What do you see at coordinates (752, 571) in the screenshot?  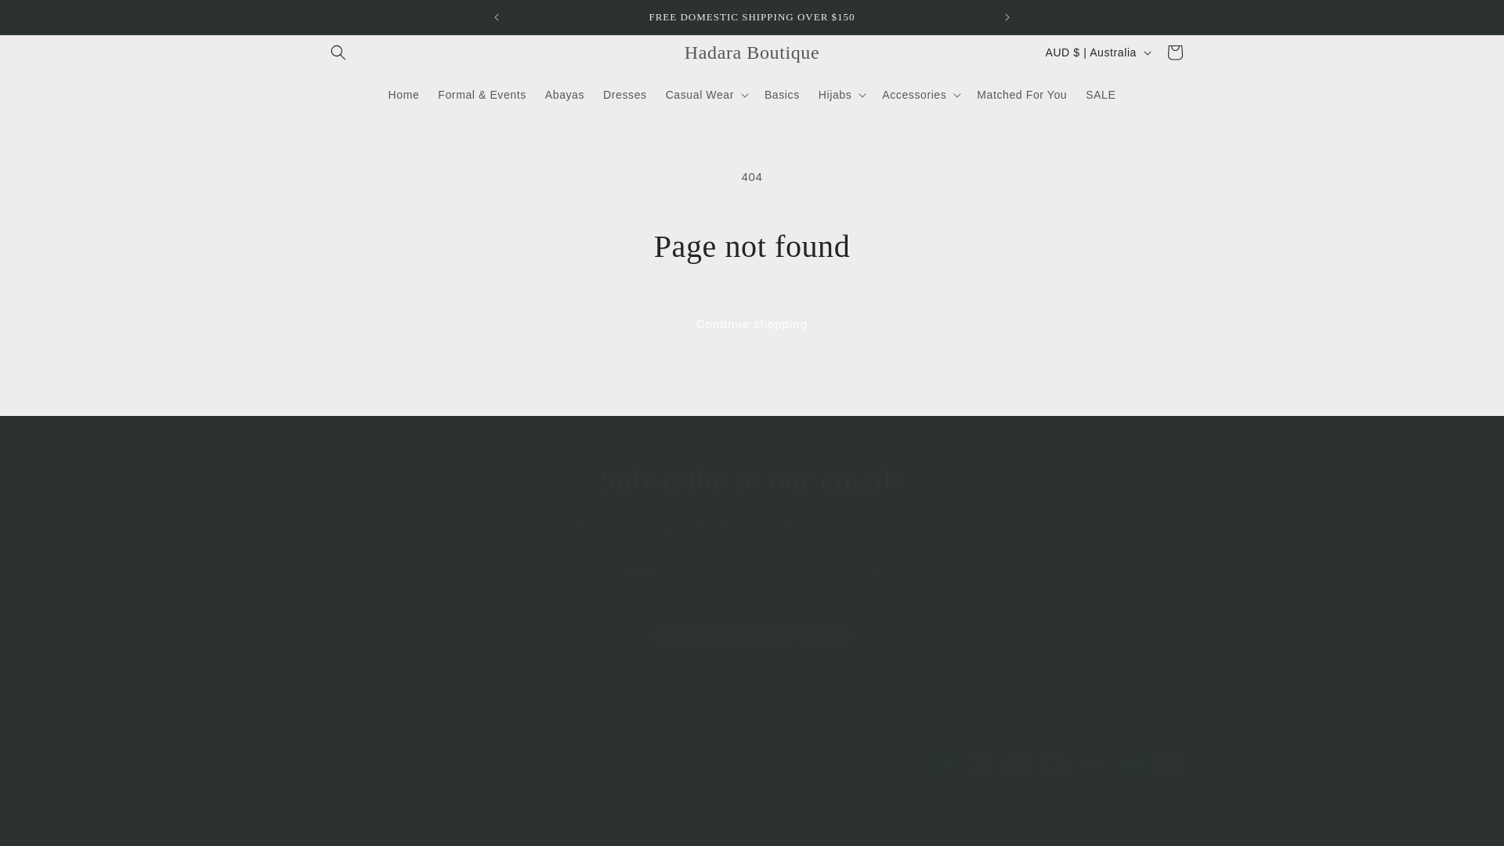 I see `Email` at bounding box center [752, 571].